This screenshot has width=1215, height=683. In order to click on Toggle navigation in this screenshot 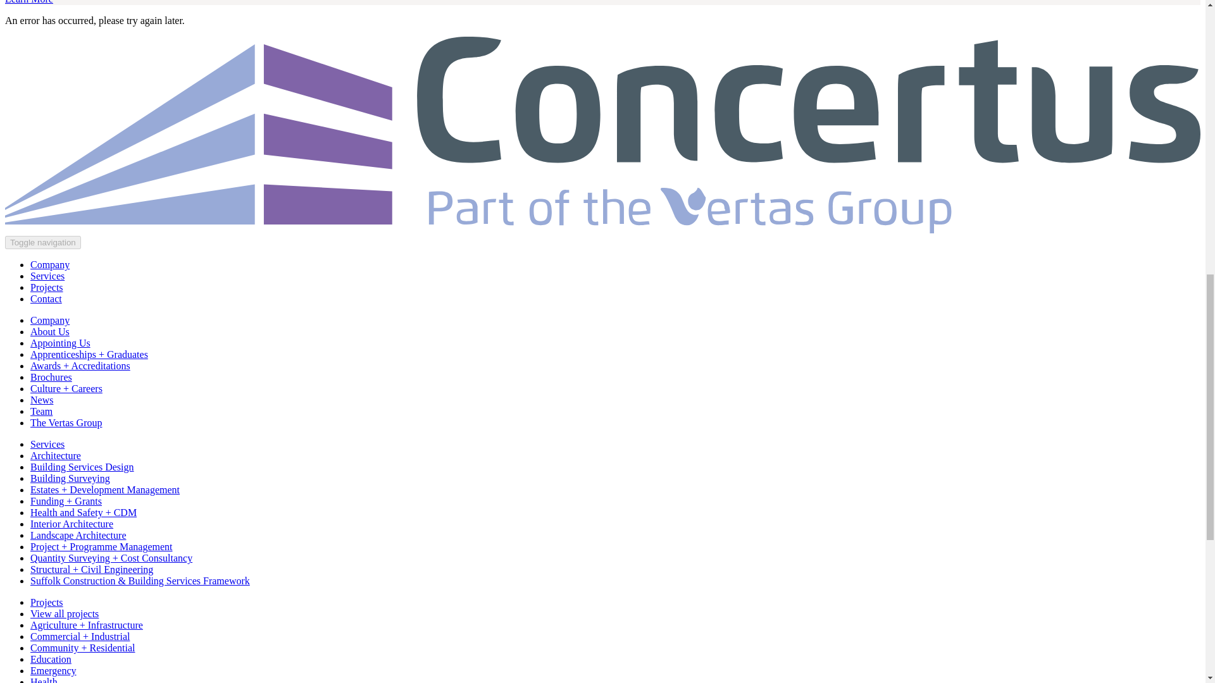, I will do `click(43, 242)`.